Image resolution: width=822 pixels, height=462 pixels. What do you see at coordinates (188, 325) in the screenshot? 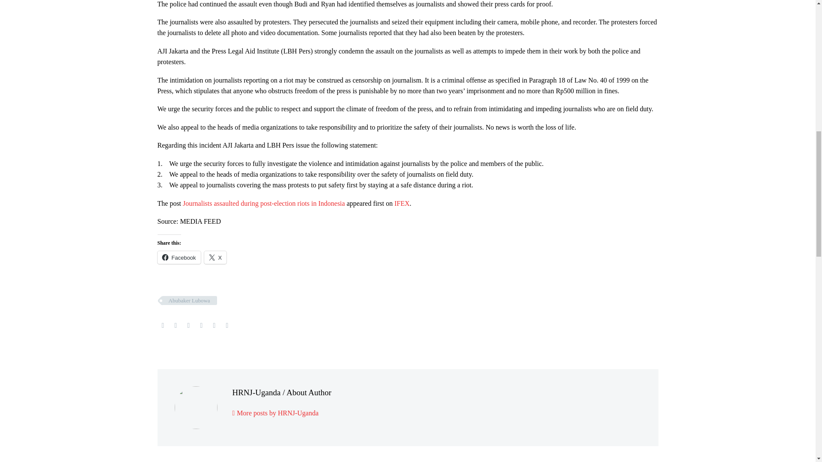
I see `Pinterest` at bounding box center [188, 325].